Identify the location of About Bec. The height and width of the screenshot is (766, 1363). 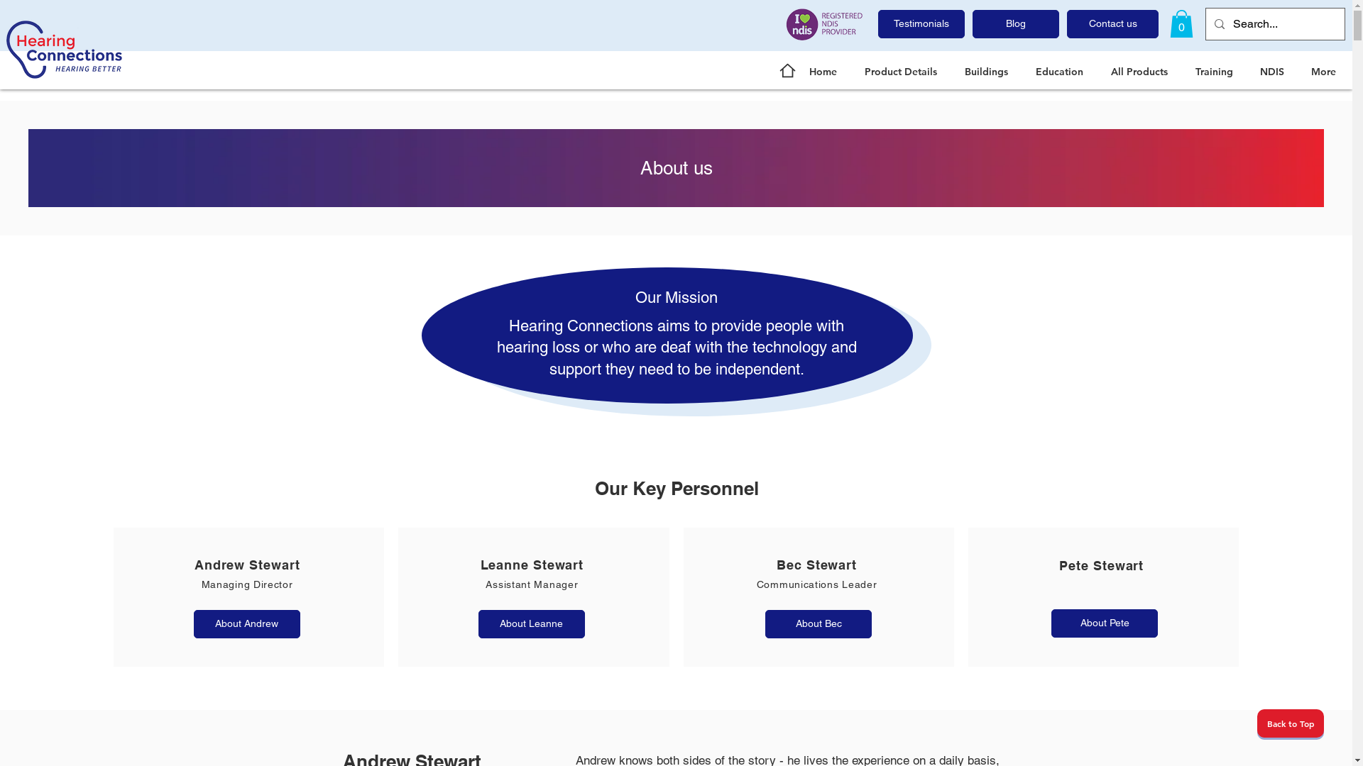
(819, 624).